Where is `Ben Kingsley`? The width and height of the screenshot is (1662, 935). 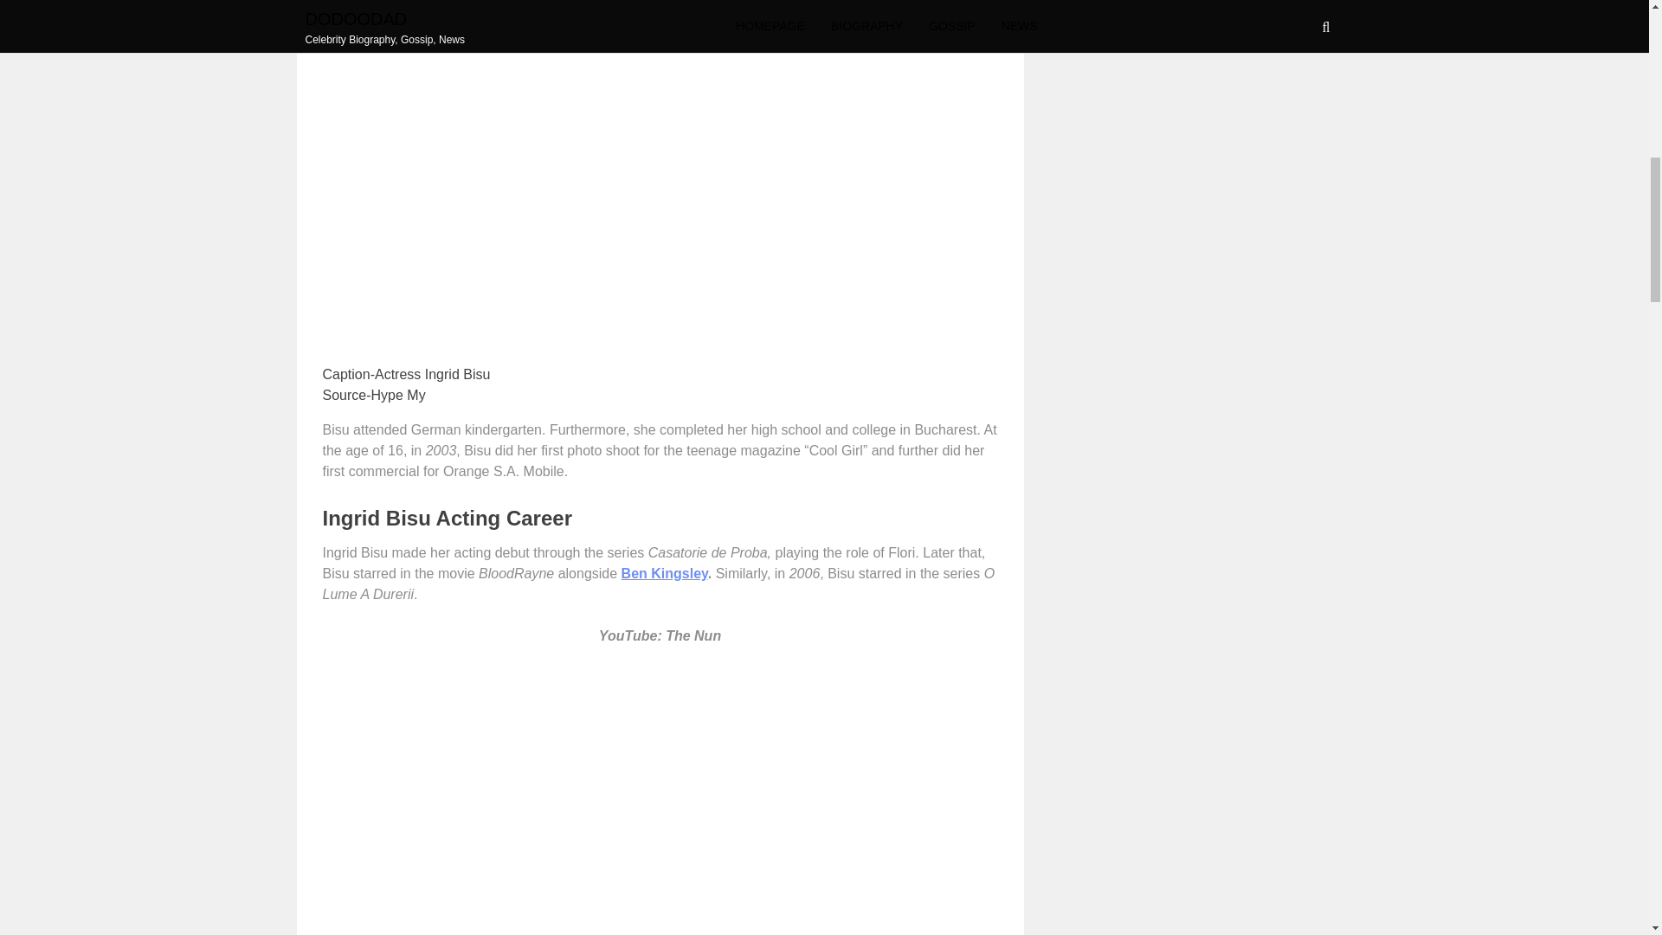 Ben Kingsley is located at coordinates (665, 573).